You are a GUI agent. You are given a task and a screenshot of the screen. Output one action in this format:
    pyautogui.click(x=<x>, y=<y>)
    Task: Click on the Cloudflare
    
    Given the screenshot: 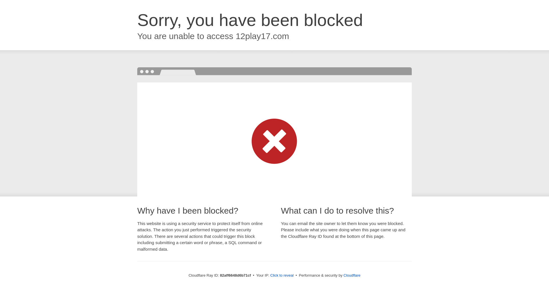 What is the action you would take?
    pyautogui.click(x=352, y=275)
    